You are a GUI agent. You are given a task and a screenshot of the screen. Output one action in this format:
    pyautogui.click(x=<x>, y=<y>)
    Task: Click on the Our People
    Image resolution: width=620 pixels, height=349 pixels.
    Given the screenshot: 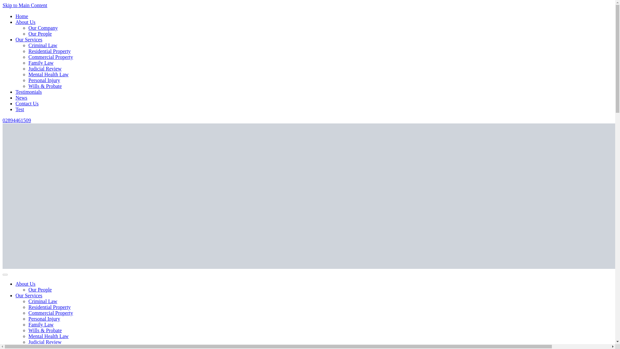 What is the action you would take?
    pyautogui.click(x=40, y=34)
    